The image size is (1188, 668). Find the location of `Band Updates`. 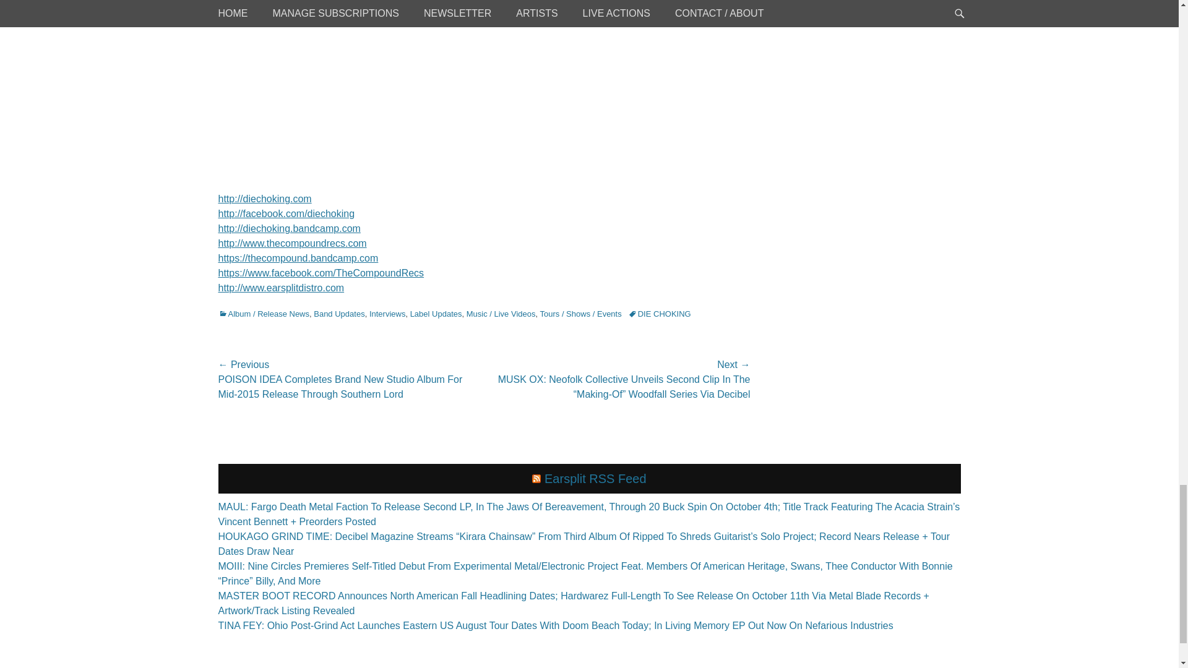

Band Updates is located at coordinates (339, 314).